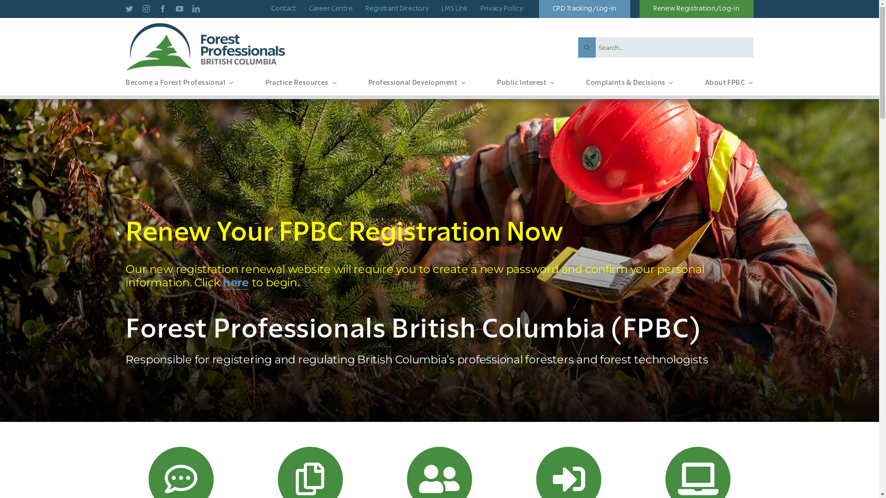  What do you see at coordinates (284, 9) in the screenshot?
I see `Contact` at bounding box center [284, 9].